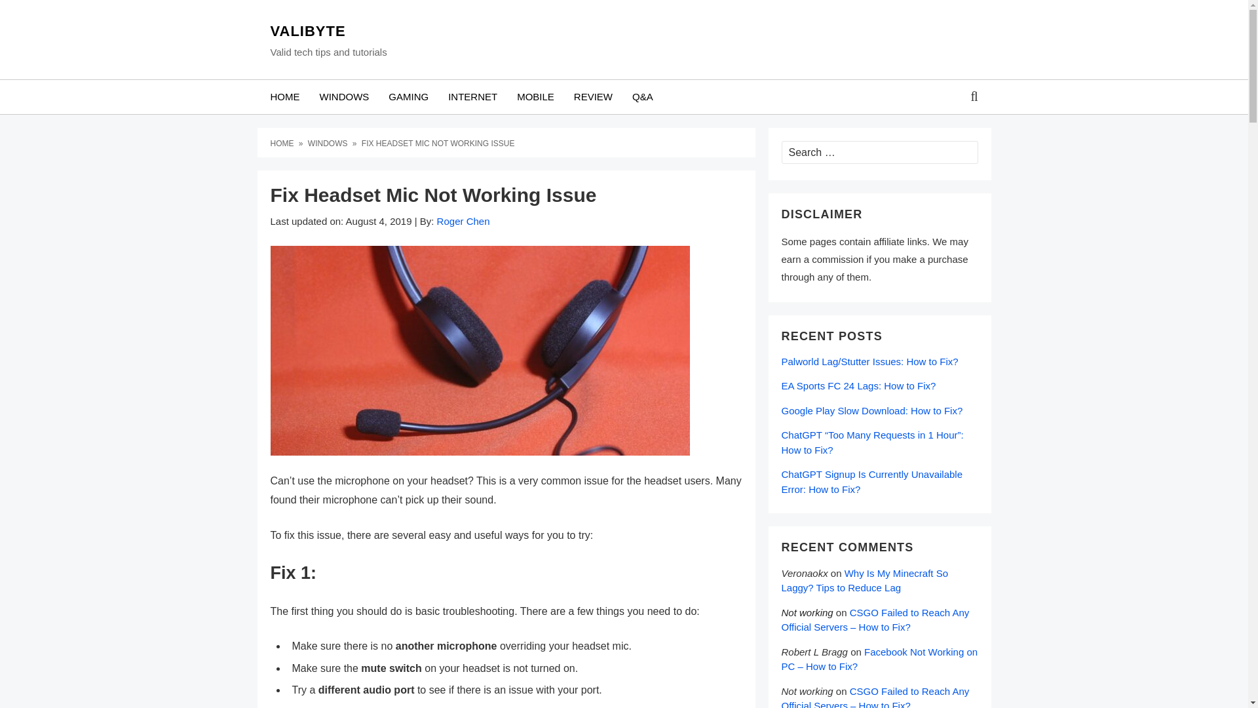 The height and width of the screenshot is (708, 1258). I want to click on WINDOWS, so click(329, 143).